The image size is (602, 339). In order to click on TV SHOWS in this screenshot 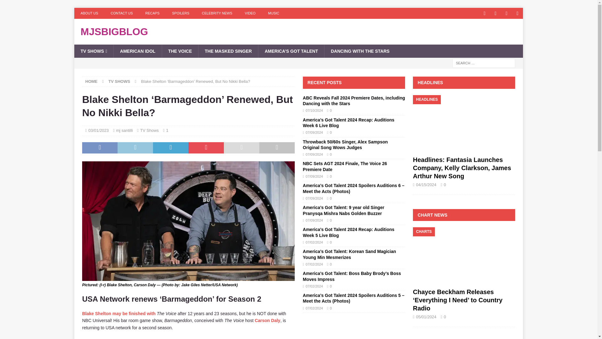, I will do `click(119, 81)`.